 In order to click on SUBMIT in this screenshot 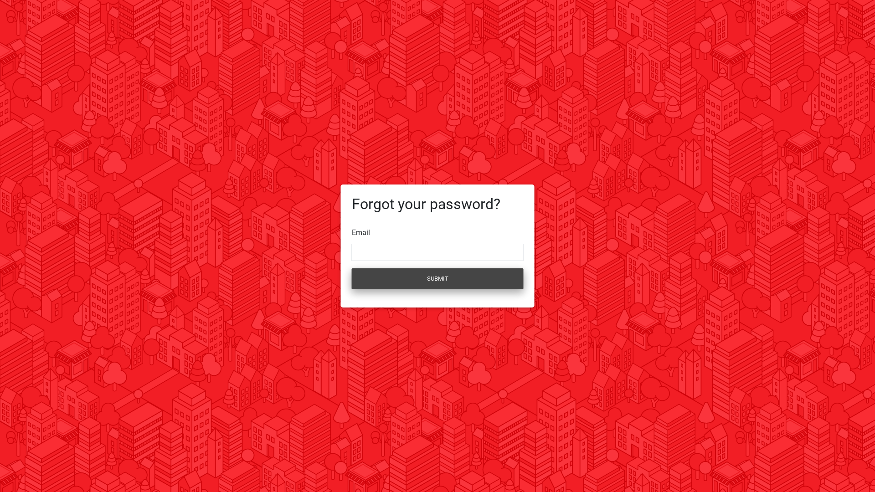, I will do `click(437, 279)`.